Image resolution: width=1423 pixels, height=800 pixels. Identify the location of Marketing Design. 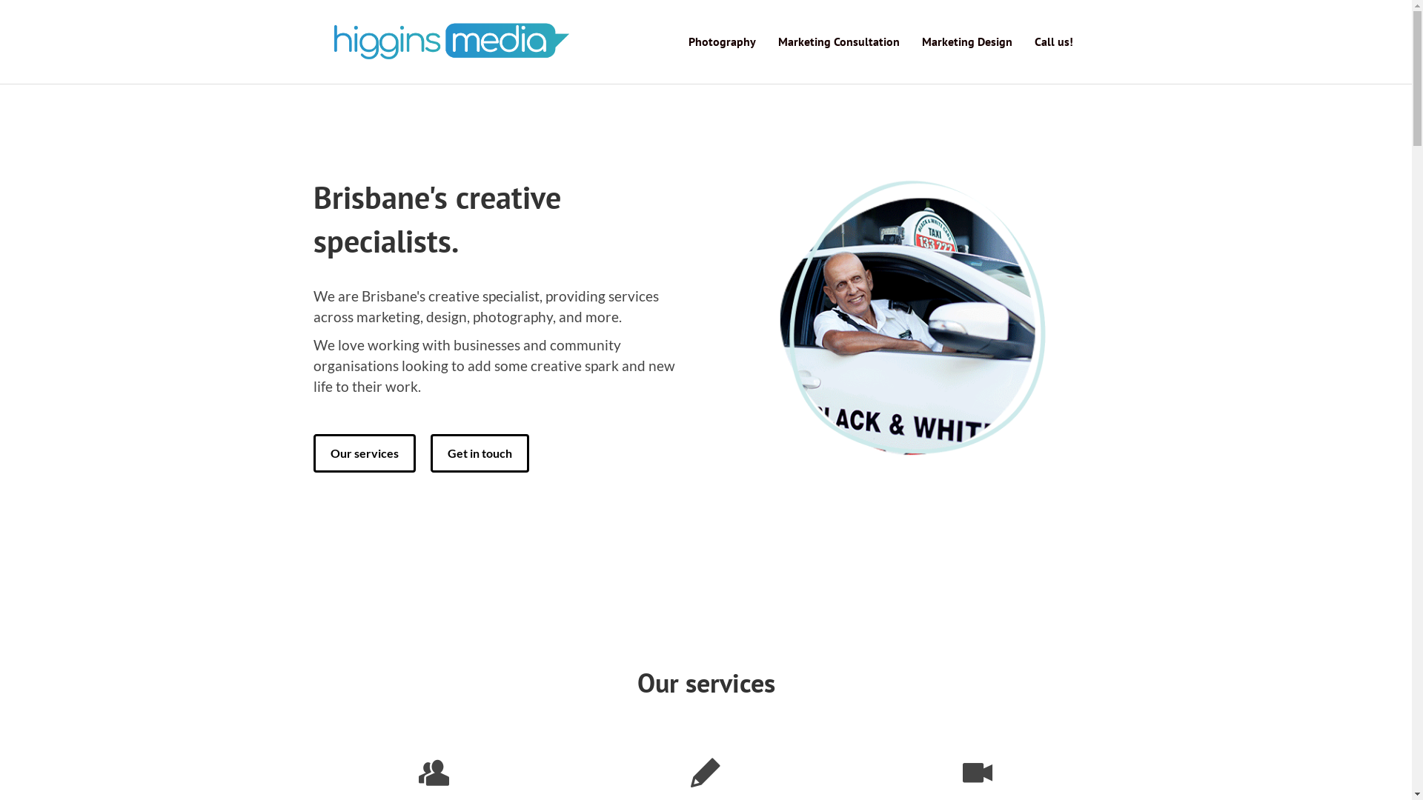
(966, 41).